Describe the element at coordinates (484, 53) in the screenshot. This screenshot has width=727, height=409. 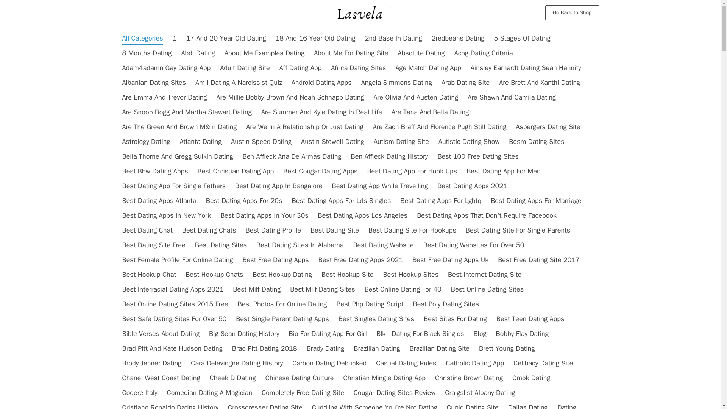
I see `Acog Dating Criteria` at that location.